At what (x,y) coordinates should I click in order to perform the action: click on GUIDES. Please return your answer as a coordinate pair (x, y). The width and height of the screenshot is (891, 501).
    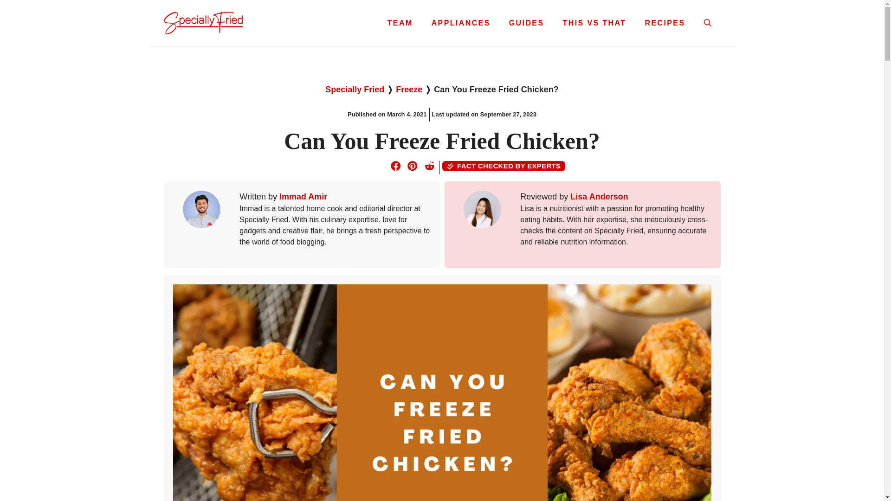
    Looking at the image, I should click on (526, 23).